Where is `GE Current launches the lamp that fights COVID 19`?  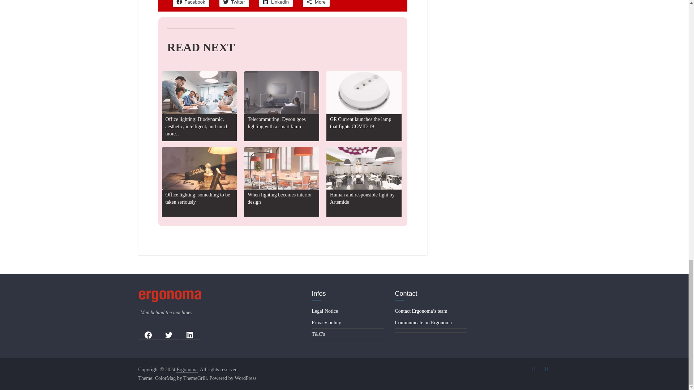
GE Current launches the lamp that fights COVID 19 is located at coordinates (361, 123).